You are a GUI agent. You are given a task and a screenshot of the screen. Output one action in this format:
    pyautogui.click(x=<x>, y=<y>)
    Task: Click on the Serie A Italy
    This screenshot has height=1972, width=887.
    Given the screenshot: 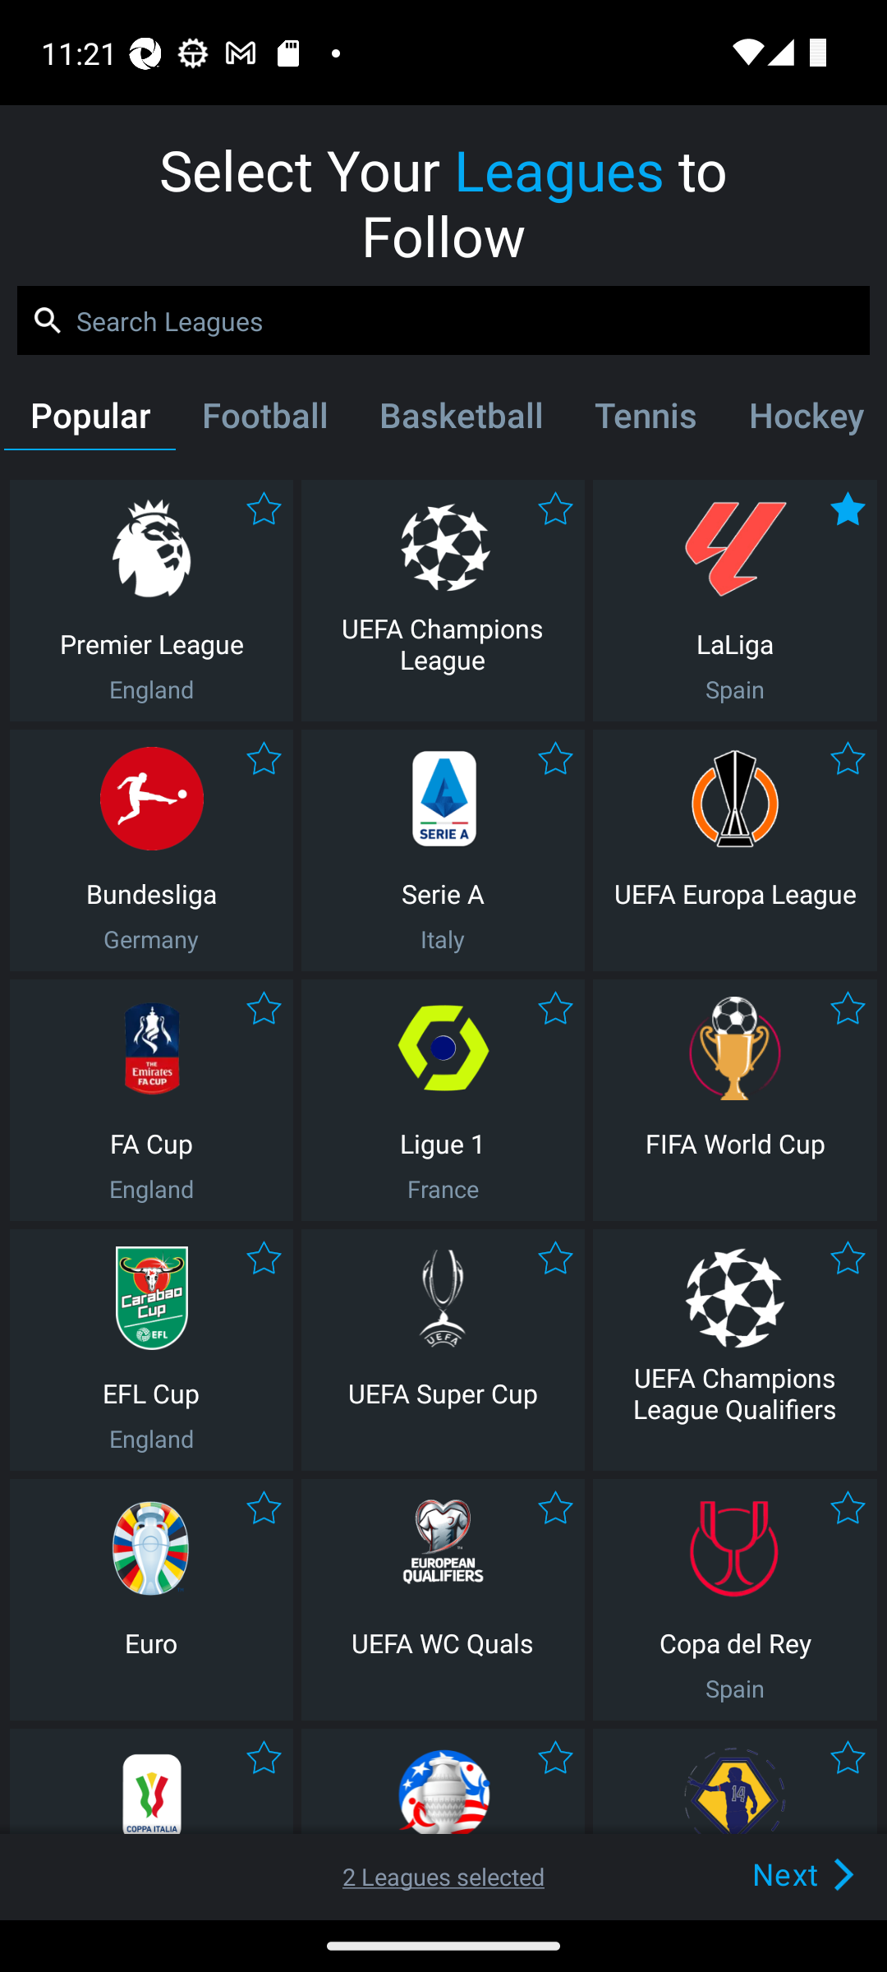 What is the action you would take?
    pyautogui.click(x=443, y=850)
    